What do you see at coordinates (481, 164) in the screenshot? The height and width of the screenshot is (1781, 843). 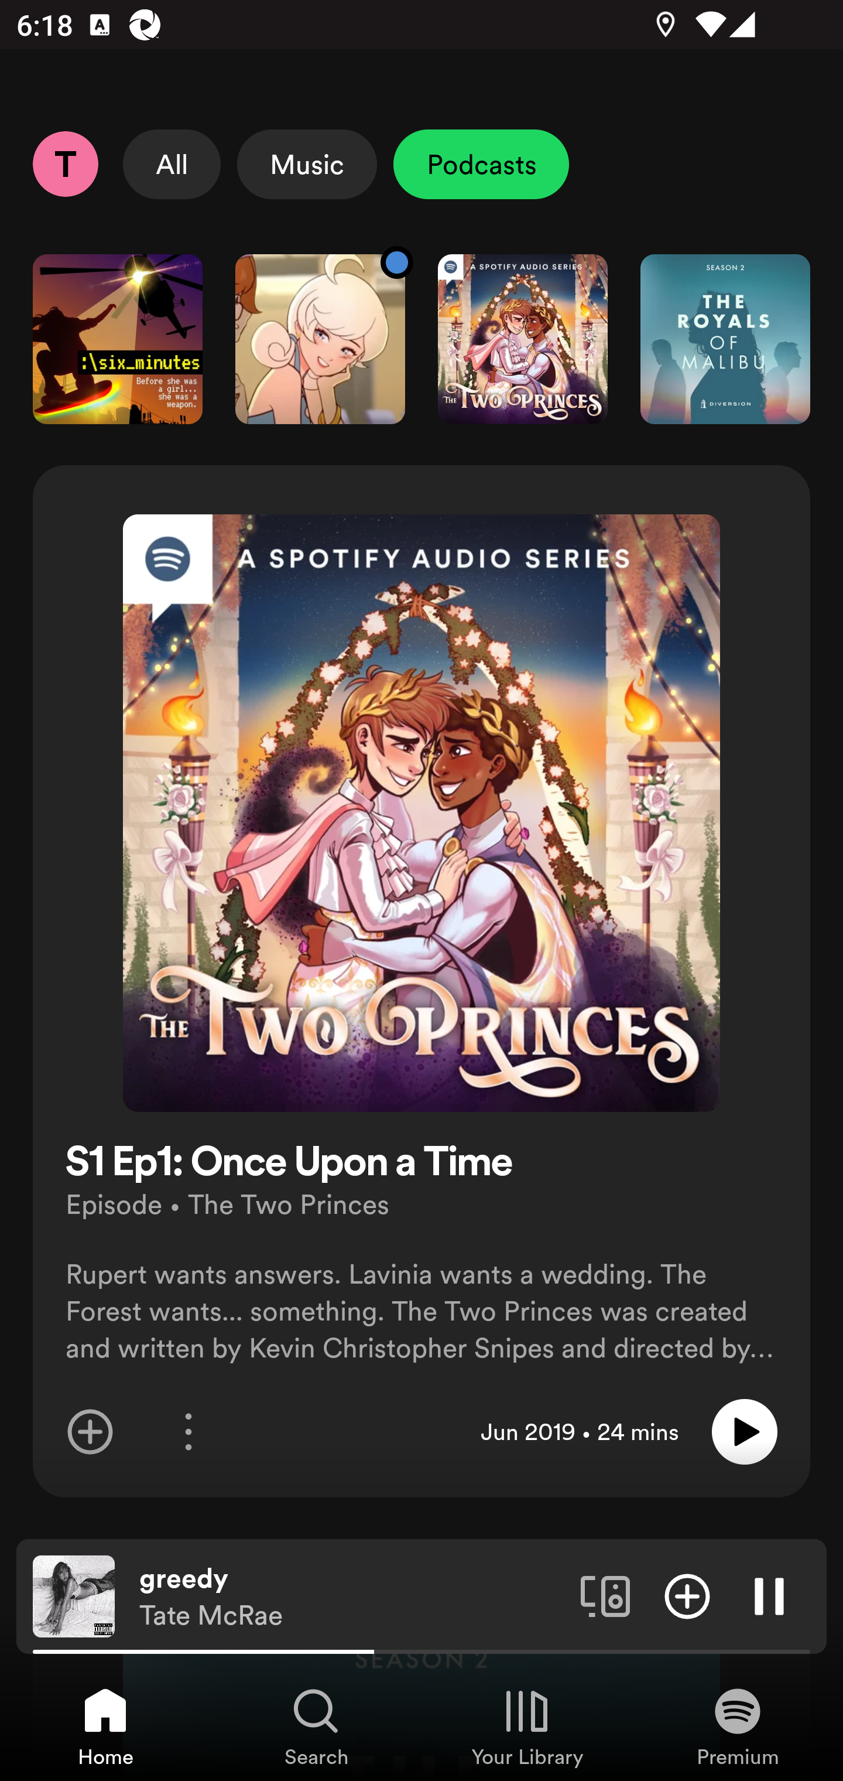 I see `Podcasts Unselect Podcasts` at bounding box center [481, 164].